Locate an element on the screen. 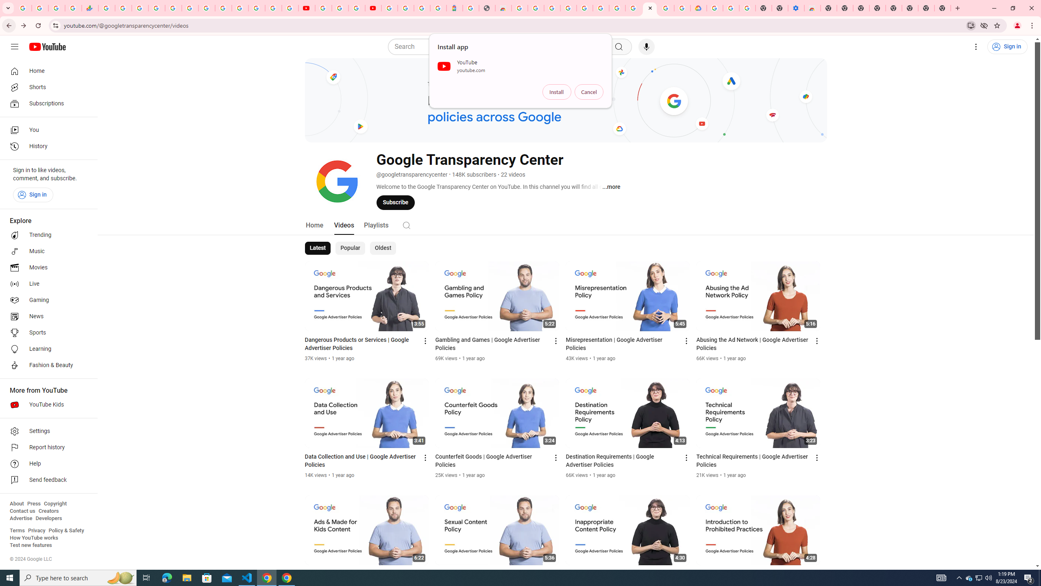  Sign in - Google Accounts is located at coordinates (240, 8).